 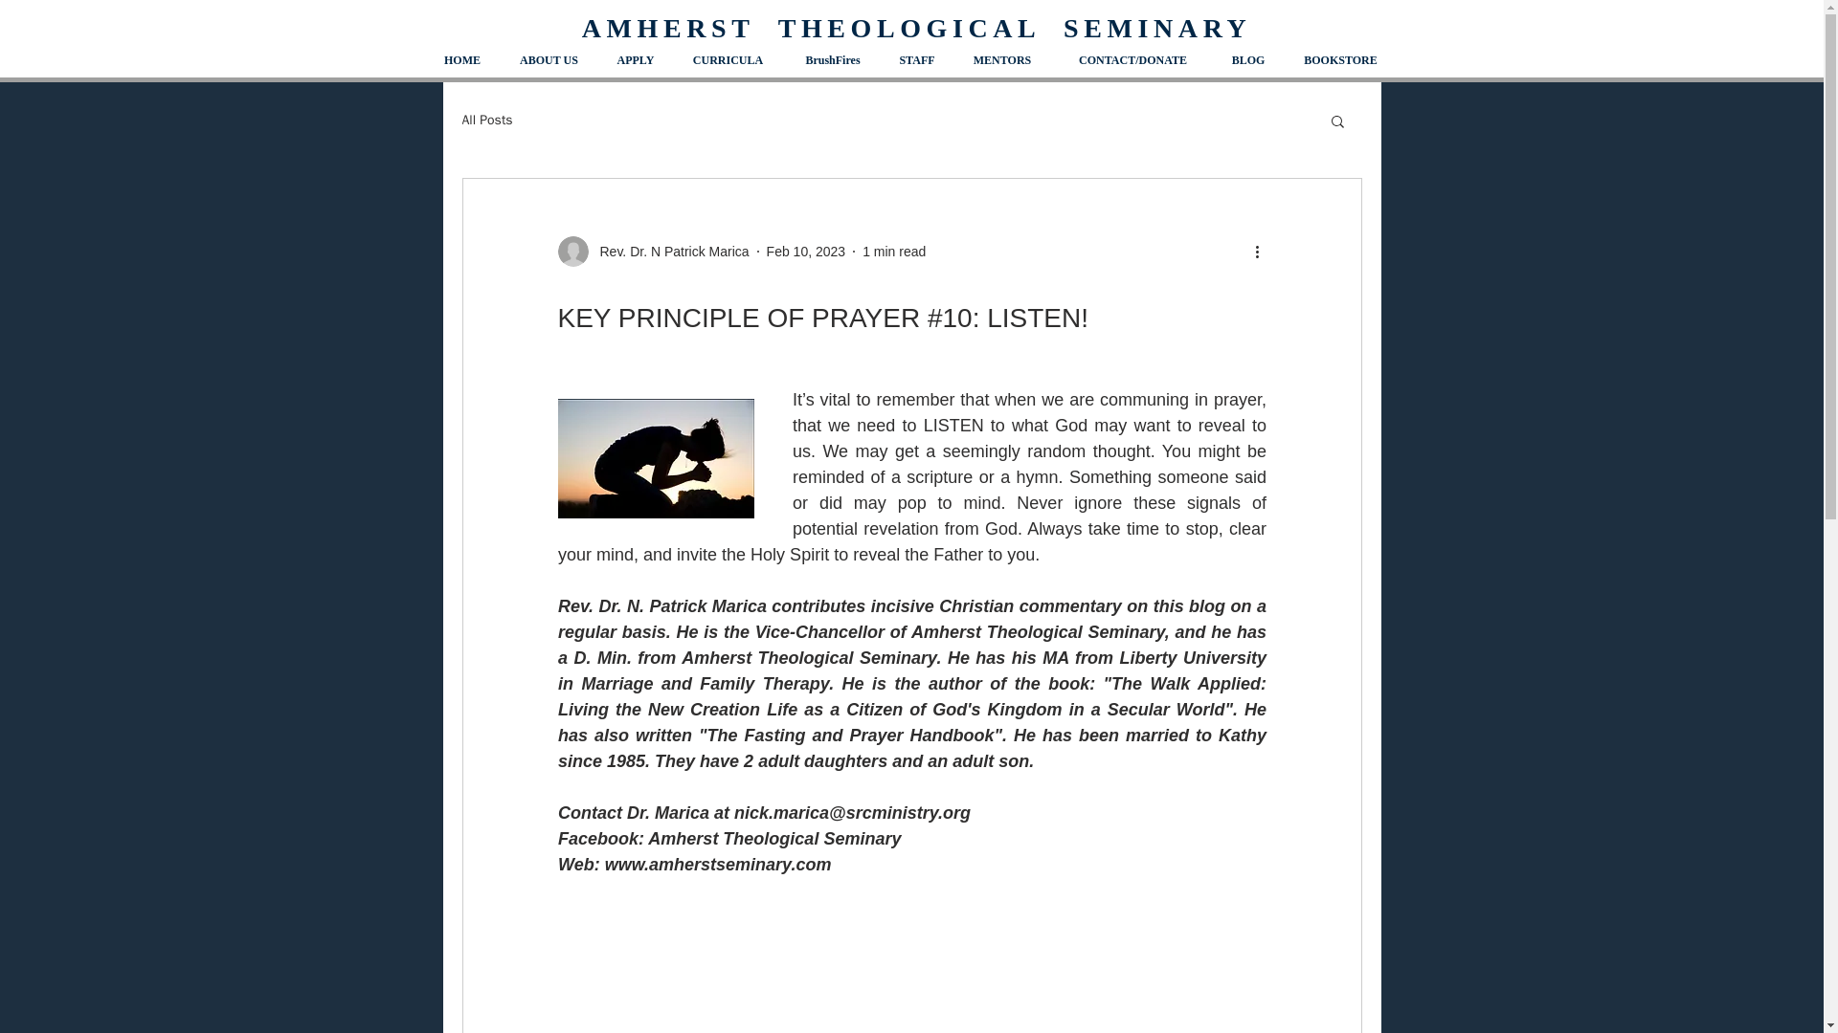 What do you see at coordinates (1248, 60) in the screenshot?
I see `BLOG` at bounding box center [1248, 60].